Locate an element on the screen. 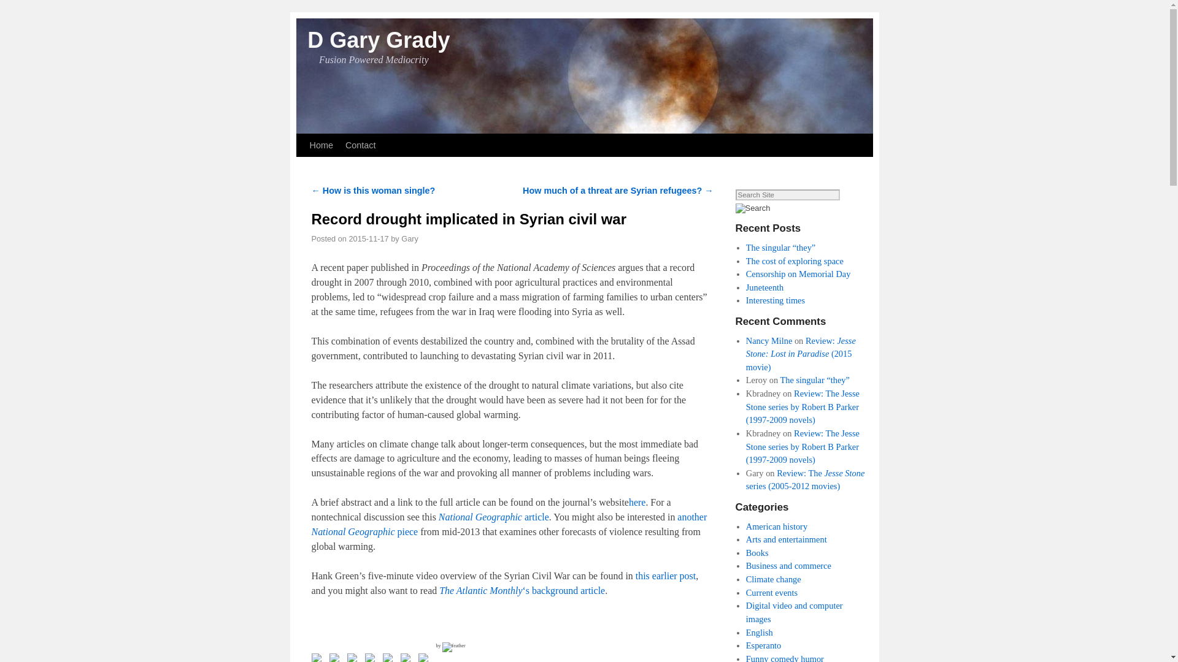 Image resolution: width=1178 pixels, height=662 pixels. D Gary Grady is located at coordinates (379, 40).